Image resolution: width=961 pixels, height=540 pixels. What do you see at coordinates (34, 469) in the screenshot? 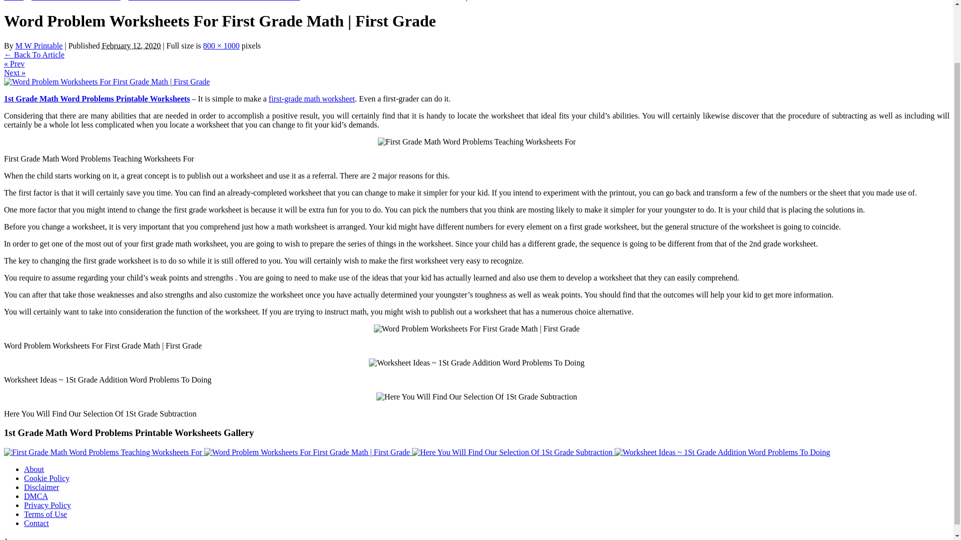
I see `About` at bounding box center [34, 469].